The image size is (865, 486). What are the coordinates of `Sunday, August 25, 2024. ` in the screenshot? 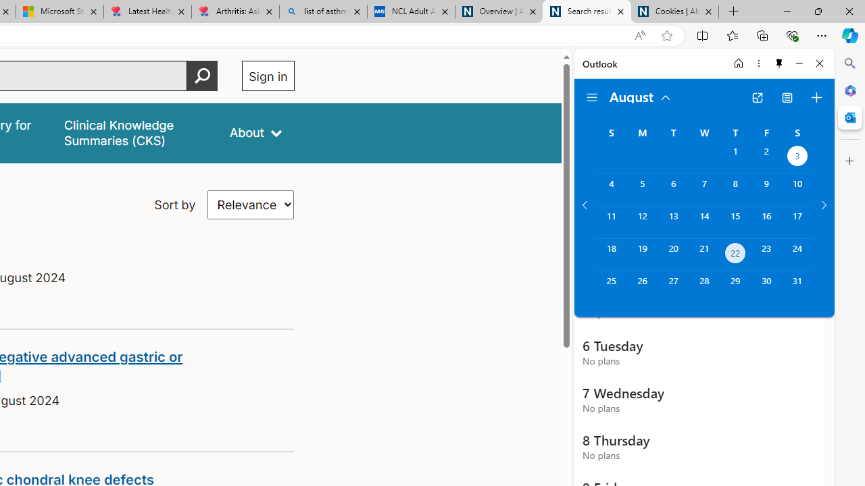 It's located at (611, 288).